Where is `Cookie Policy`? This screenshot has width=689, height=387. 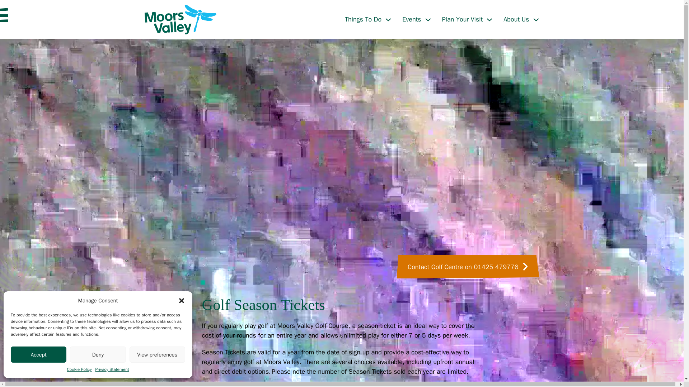
Cookie Policy is located at coordinates (79, 369).